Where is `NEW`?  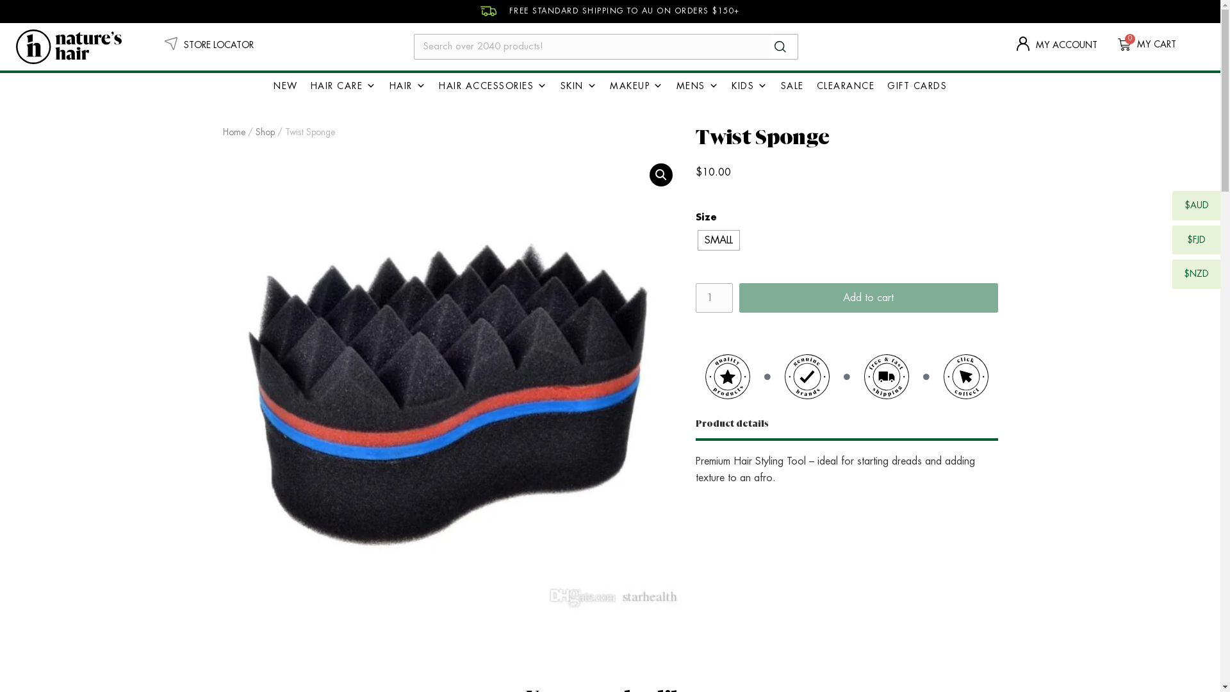
NEW is located at coordinates (286, 86).